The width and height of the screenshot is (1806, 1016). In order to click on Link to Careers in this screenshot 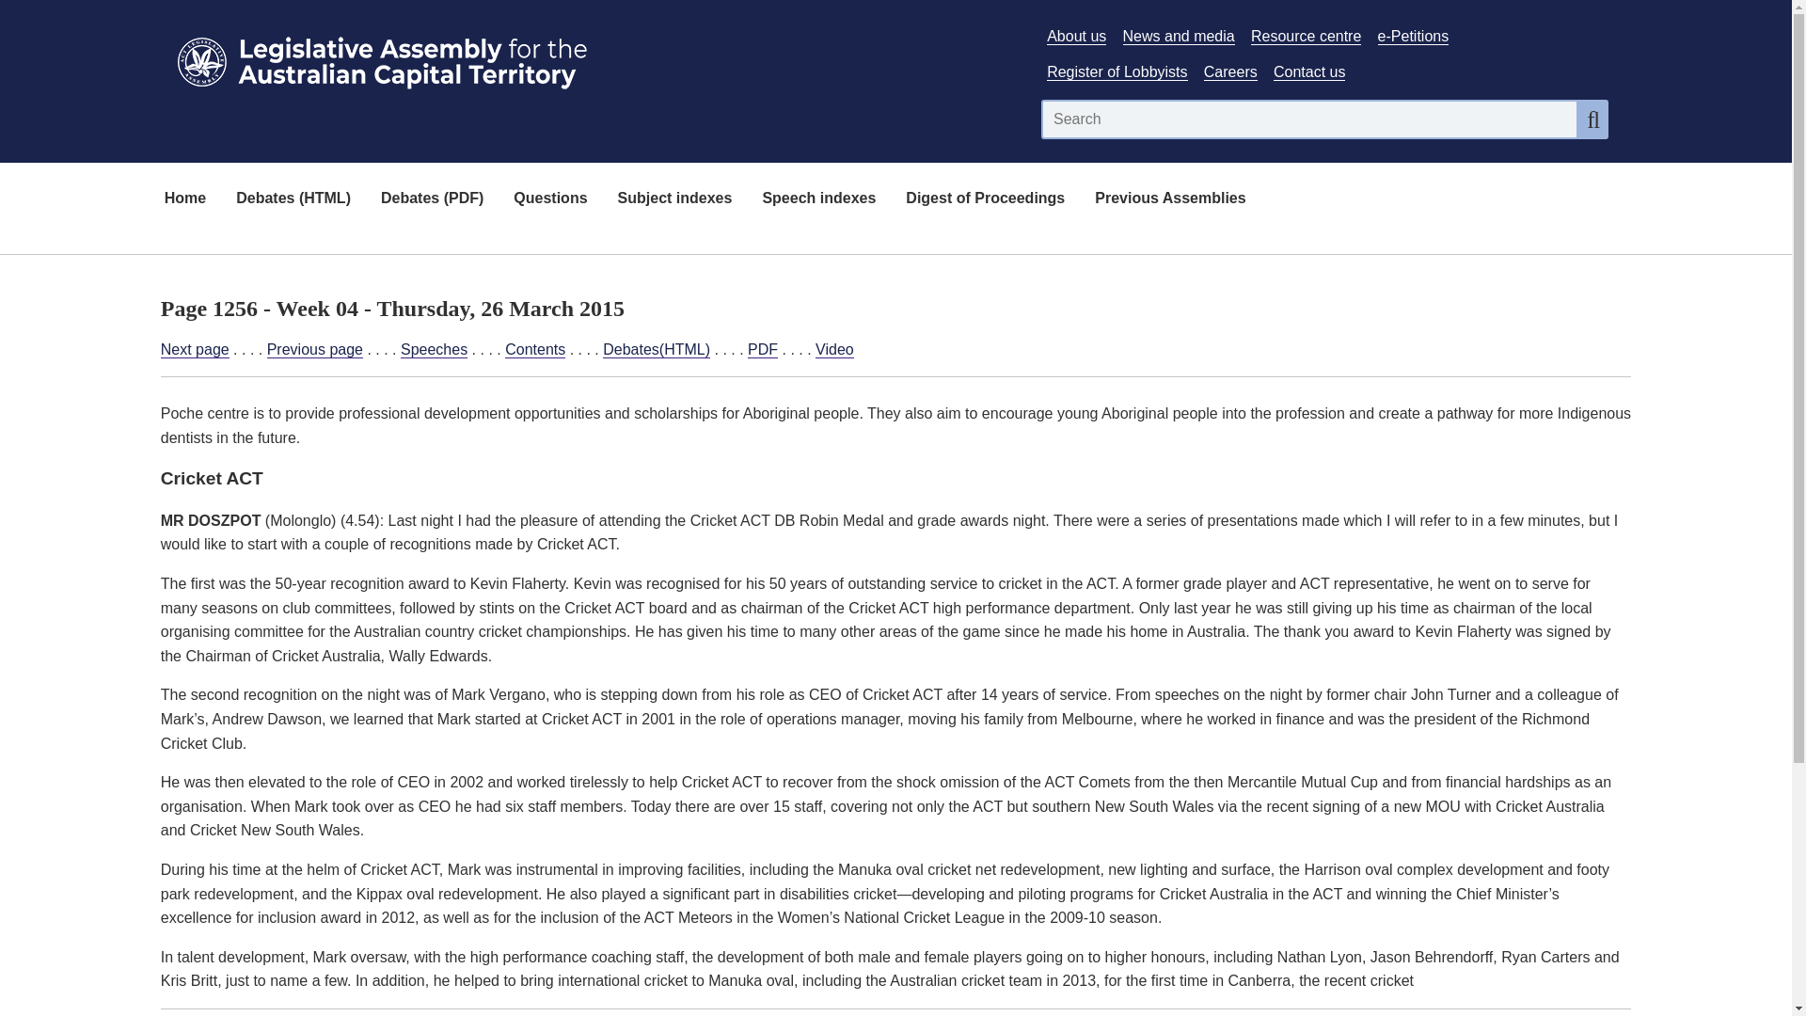, I will do `click(1230, 72)`.